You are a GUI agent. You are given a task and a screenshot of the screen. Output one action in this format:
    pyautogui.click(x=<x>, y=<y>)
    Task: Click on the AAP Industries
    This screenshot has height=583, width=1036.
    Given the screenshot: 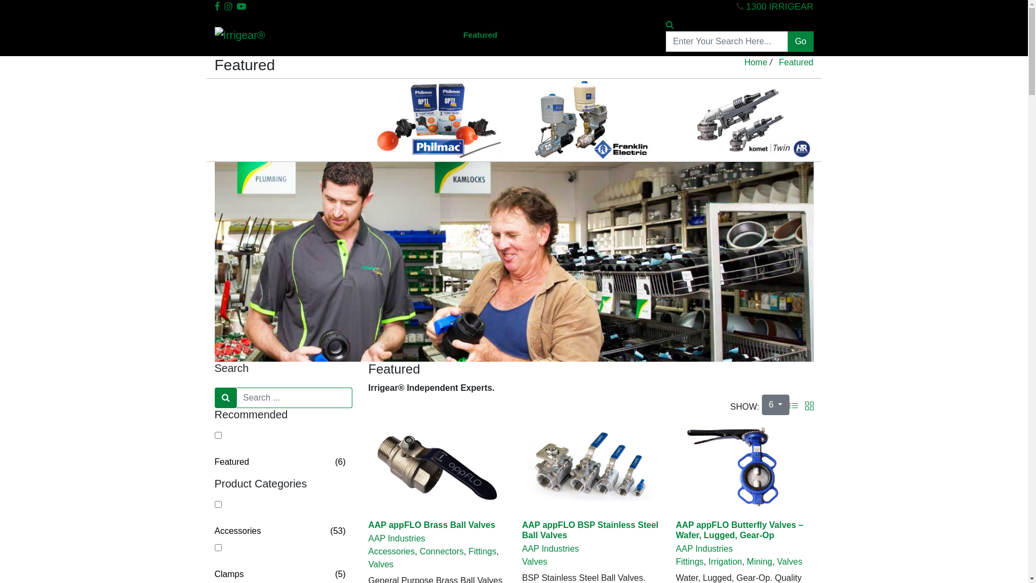 What is the action you would take?
    pyautogui.click(x=745, y=549)
    